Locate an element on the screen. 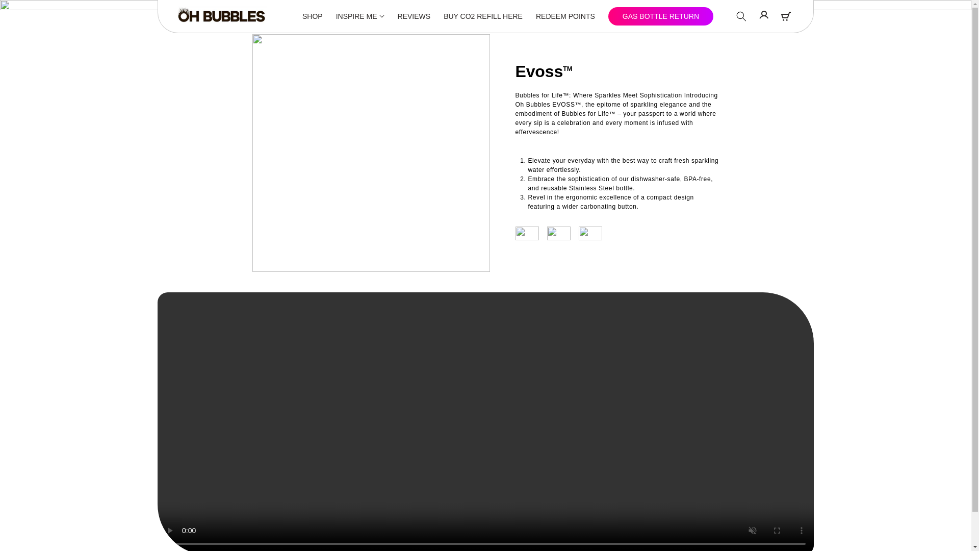 This screenshot has width=979, height=551. REVIEWS is located at coordinates (414, 16).